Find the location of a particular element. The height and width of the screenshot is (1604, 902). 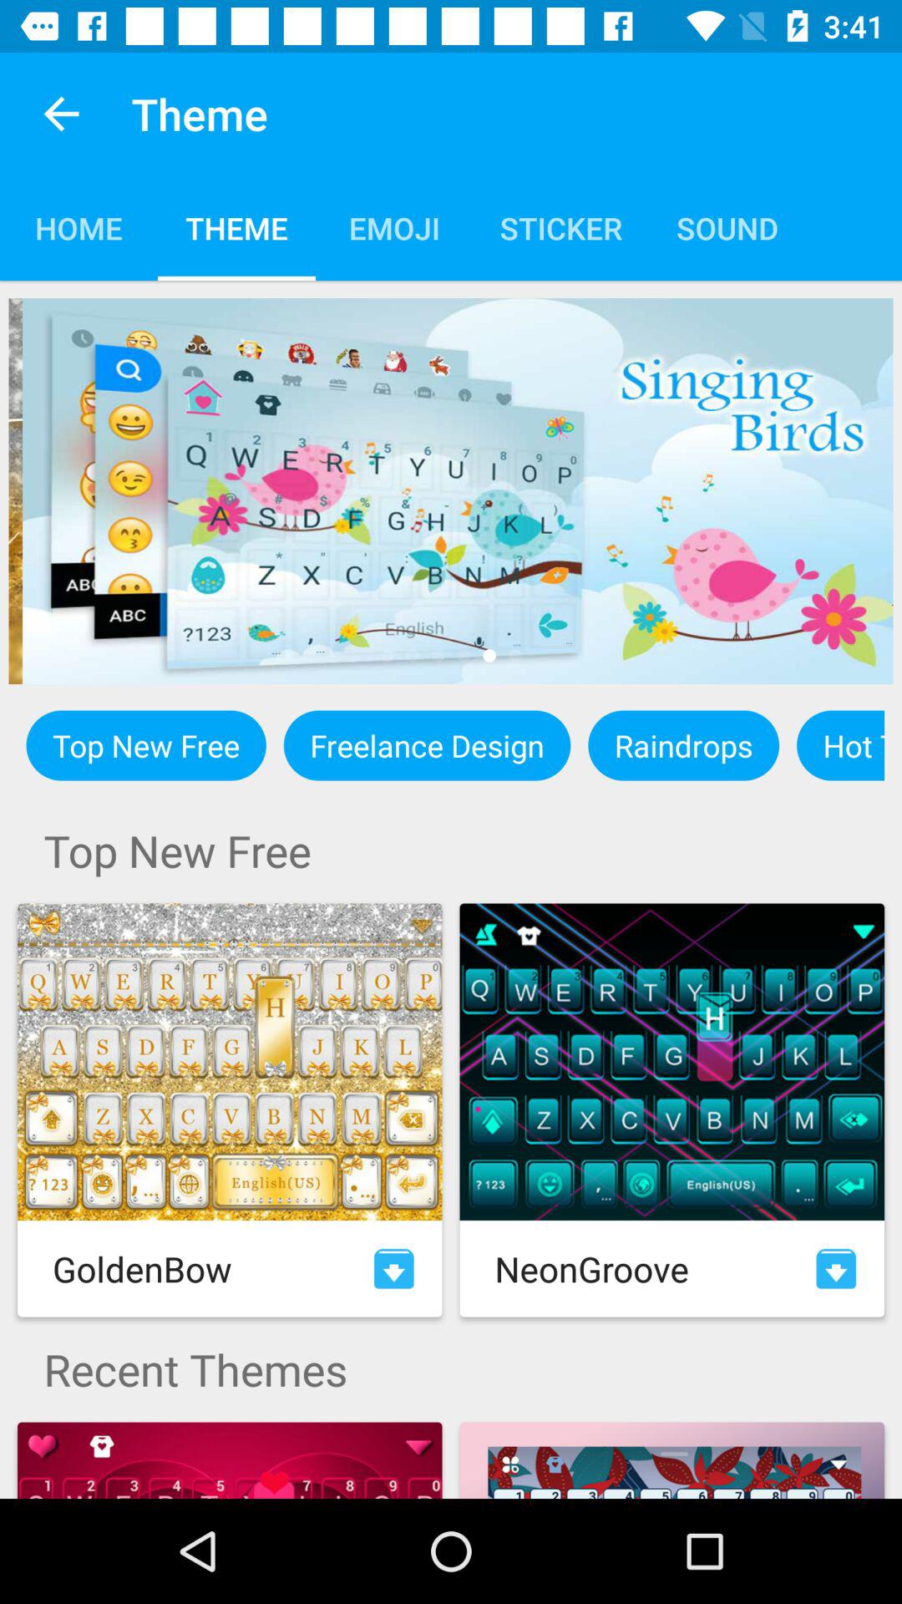

click icon to the right of the raindrops is located at coordinates (840, 745).